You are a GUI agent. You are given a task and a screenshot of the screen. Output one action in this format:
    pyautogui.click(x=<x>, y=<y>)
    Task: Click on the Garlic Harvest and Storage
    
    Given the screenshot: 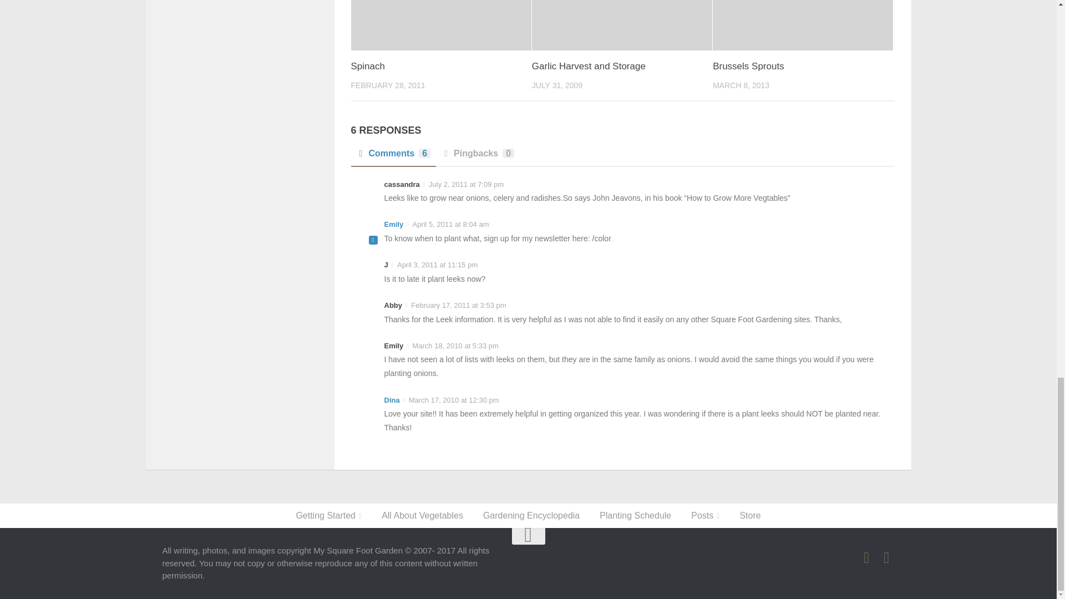 What is the action you would take?
    pyautogui.click(x=588, y=66)
    